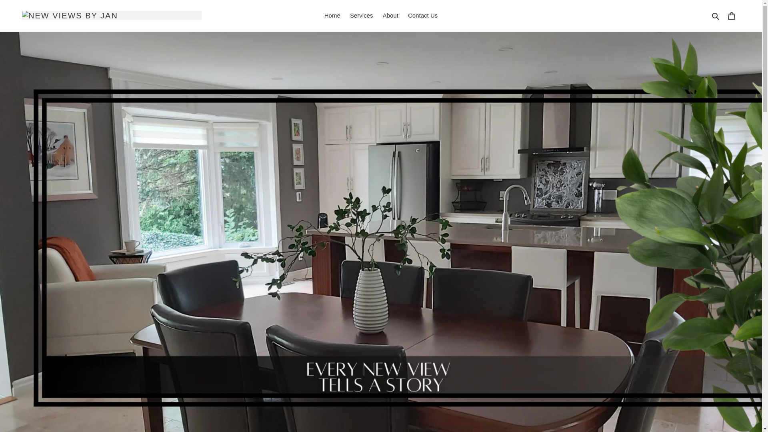 This screenshot has width=768, height=432. What do you see at coordinates (422, 16) in the screenshot?
I see `Contact Us` at bounding box center [422, 16].